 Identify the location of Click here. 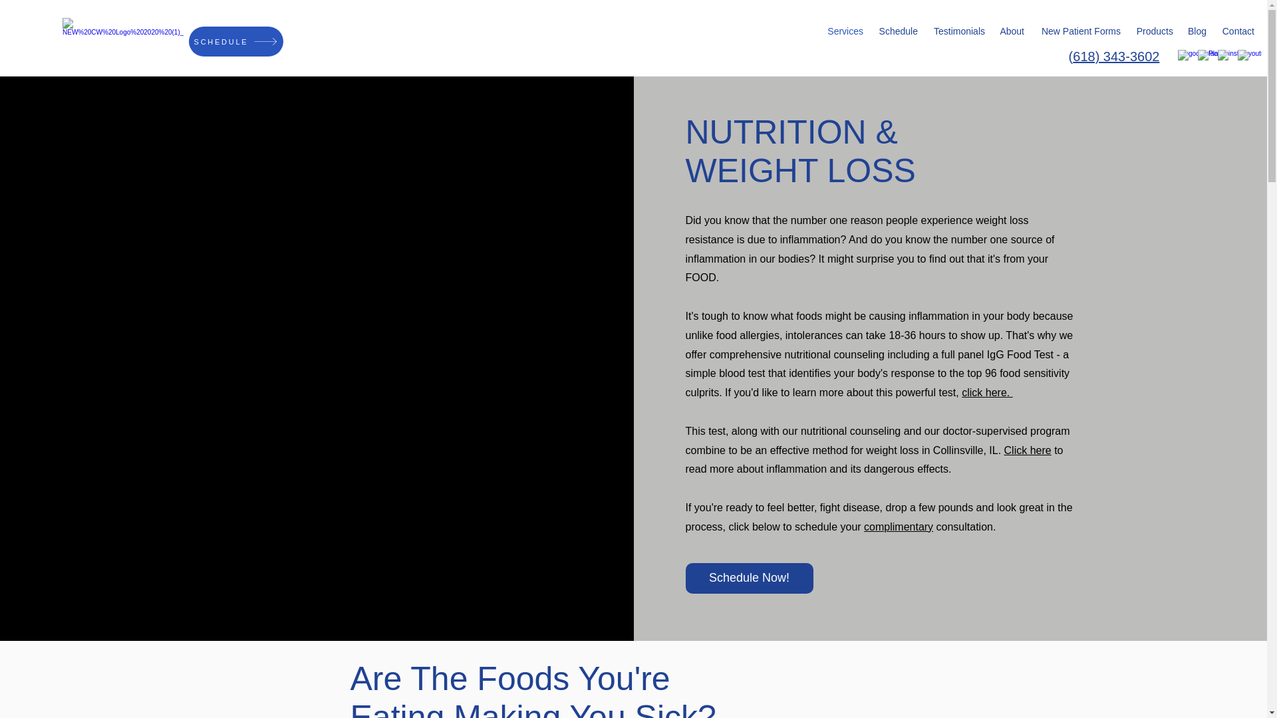
(1027, 449).